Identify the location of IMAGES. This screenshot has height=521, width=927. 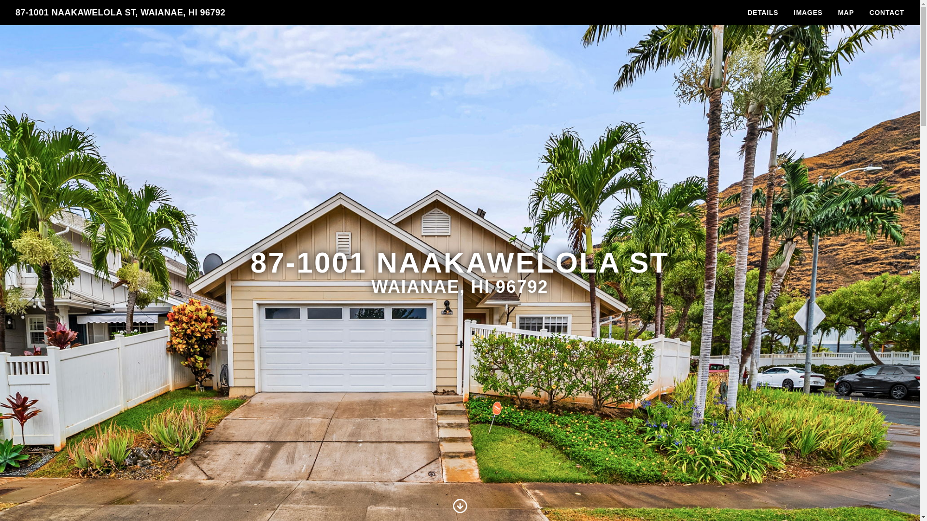
(808, 13).